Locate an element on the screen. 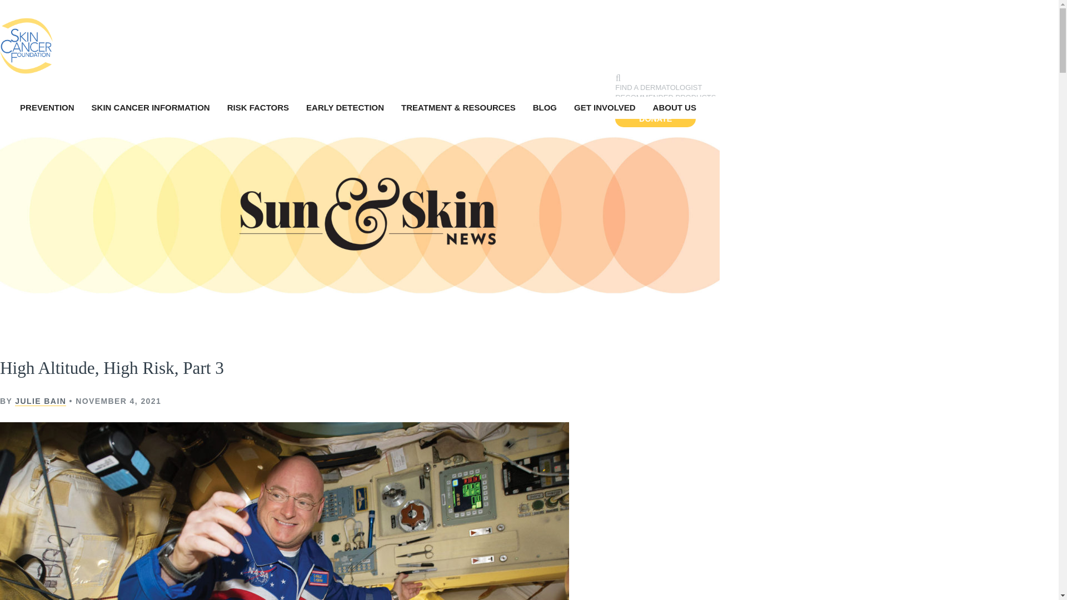 The width and height of the screenshot is (1067, 600). PREVENTION is located at coordinates (48, 107).